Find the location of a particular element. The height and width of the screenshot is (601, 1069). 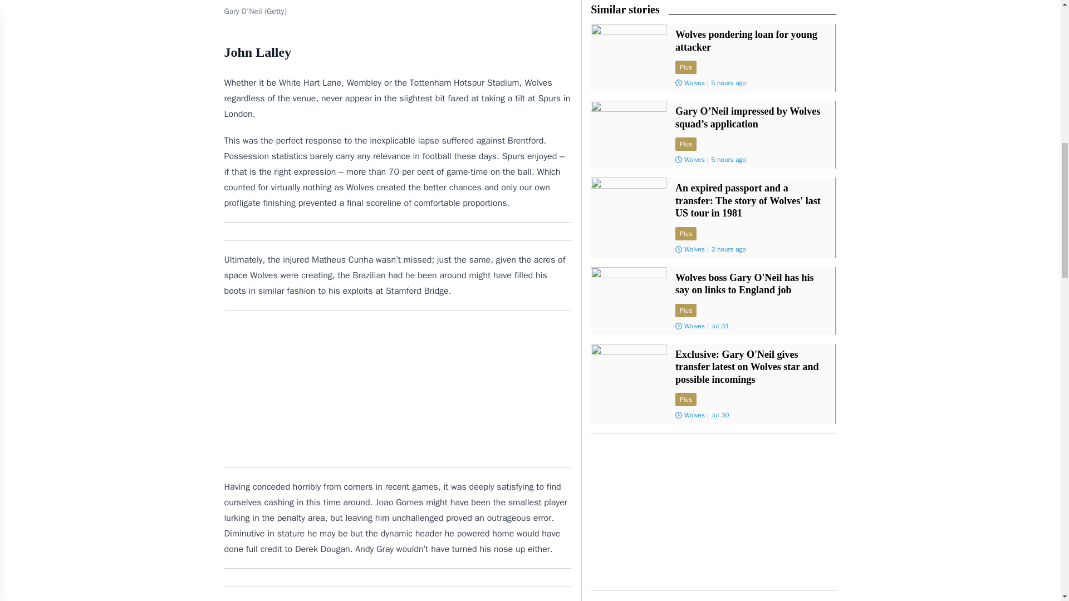

Wolves is located at coordinates (694, 82).